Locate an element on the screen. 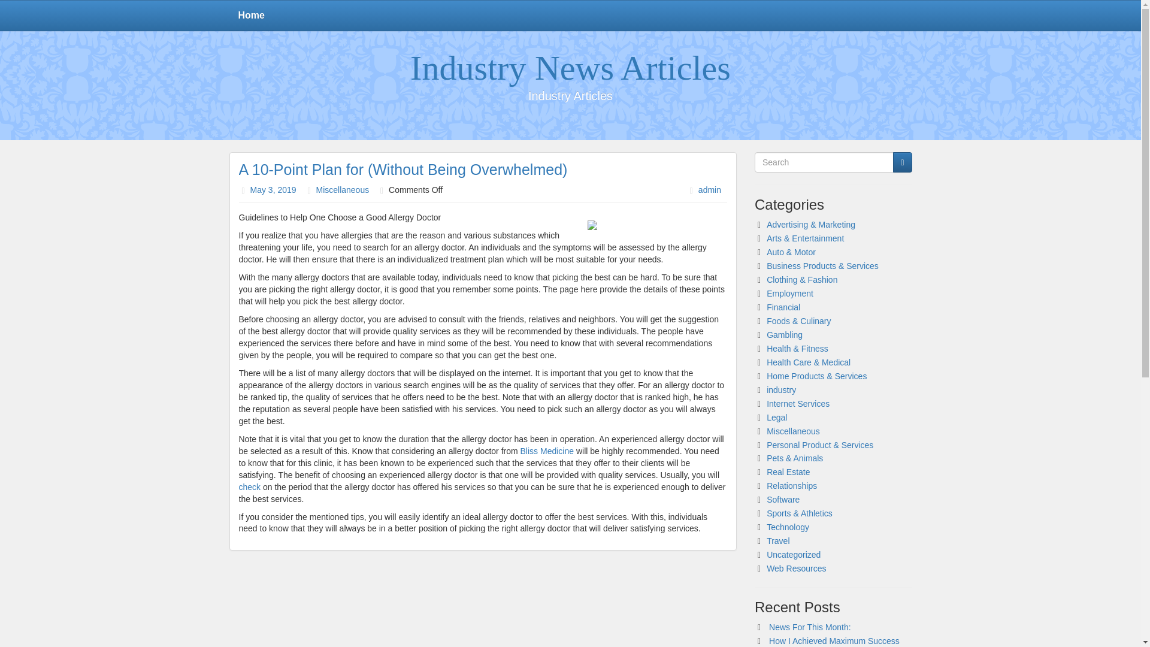 The image size is (1150, 647). Posts by admin is located at coordinates (709, 189).